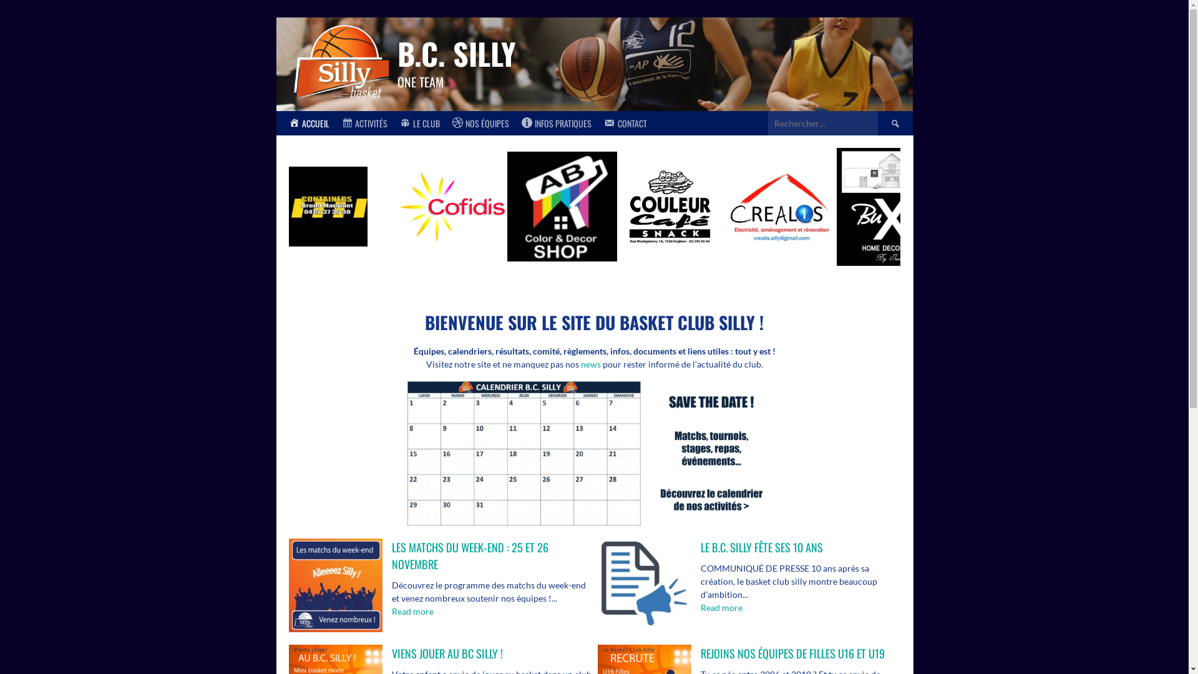  Describe the element at coordinates (557, 124) in the screenshot. I see `INFOS PRATIQUES` at that location.